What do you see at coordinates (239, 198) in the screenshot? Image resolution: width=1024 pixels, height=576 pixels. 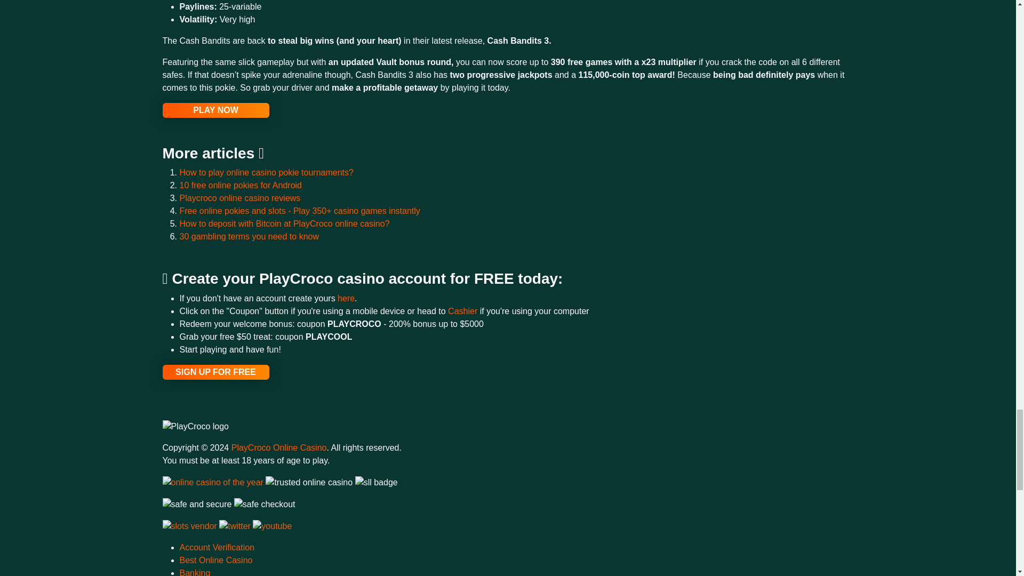 I see `Playcroco online casino reviews` at bounding box center [239, 198].